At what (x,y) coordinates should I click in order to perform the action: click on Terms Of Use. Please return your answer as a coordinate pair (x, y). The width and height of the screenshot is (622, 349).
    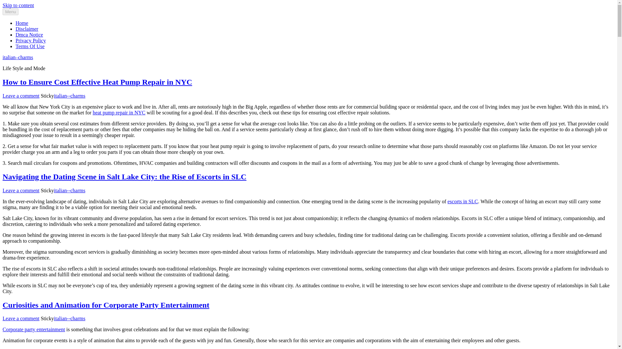
    Looking at the image, I should click on (30, 47).